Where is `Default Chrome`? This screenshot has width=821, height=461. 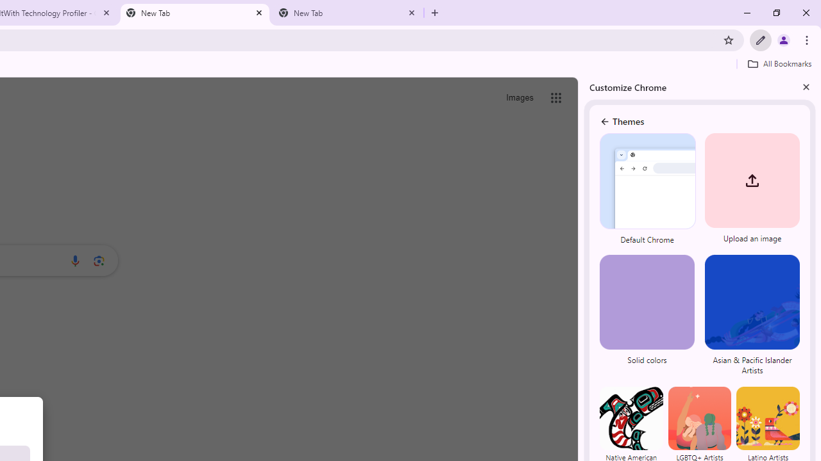 Default Chrome is located at coordinates (648, 190).